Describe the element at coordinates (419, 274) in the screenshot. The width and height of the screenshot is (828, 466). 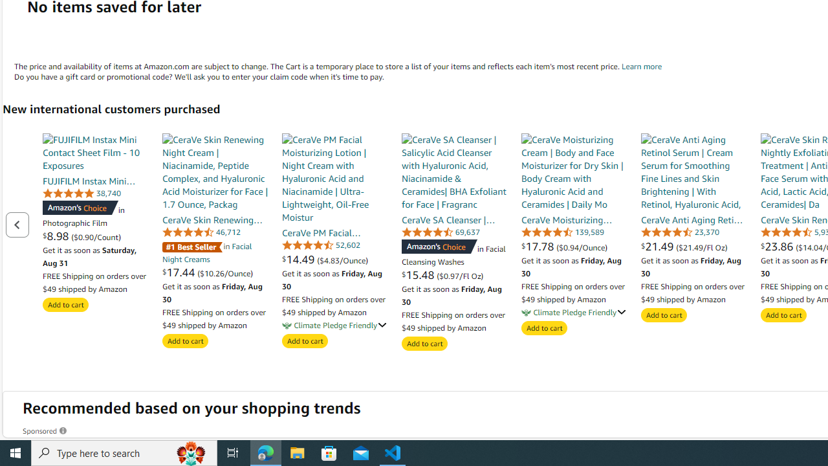
I see `$15.48 ` at that location.